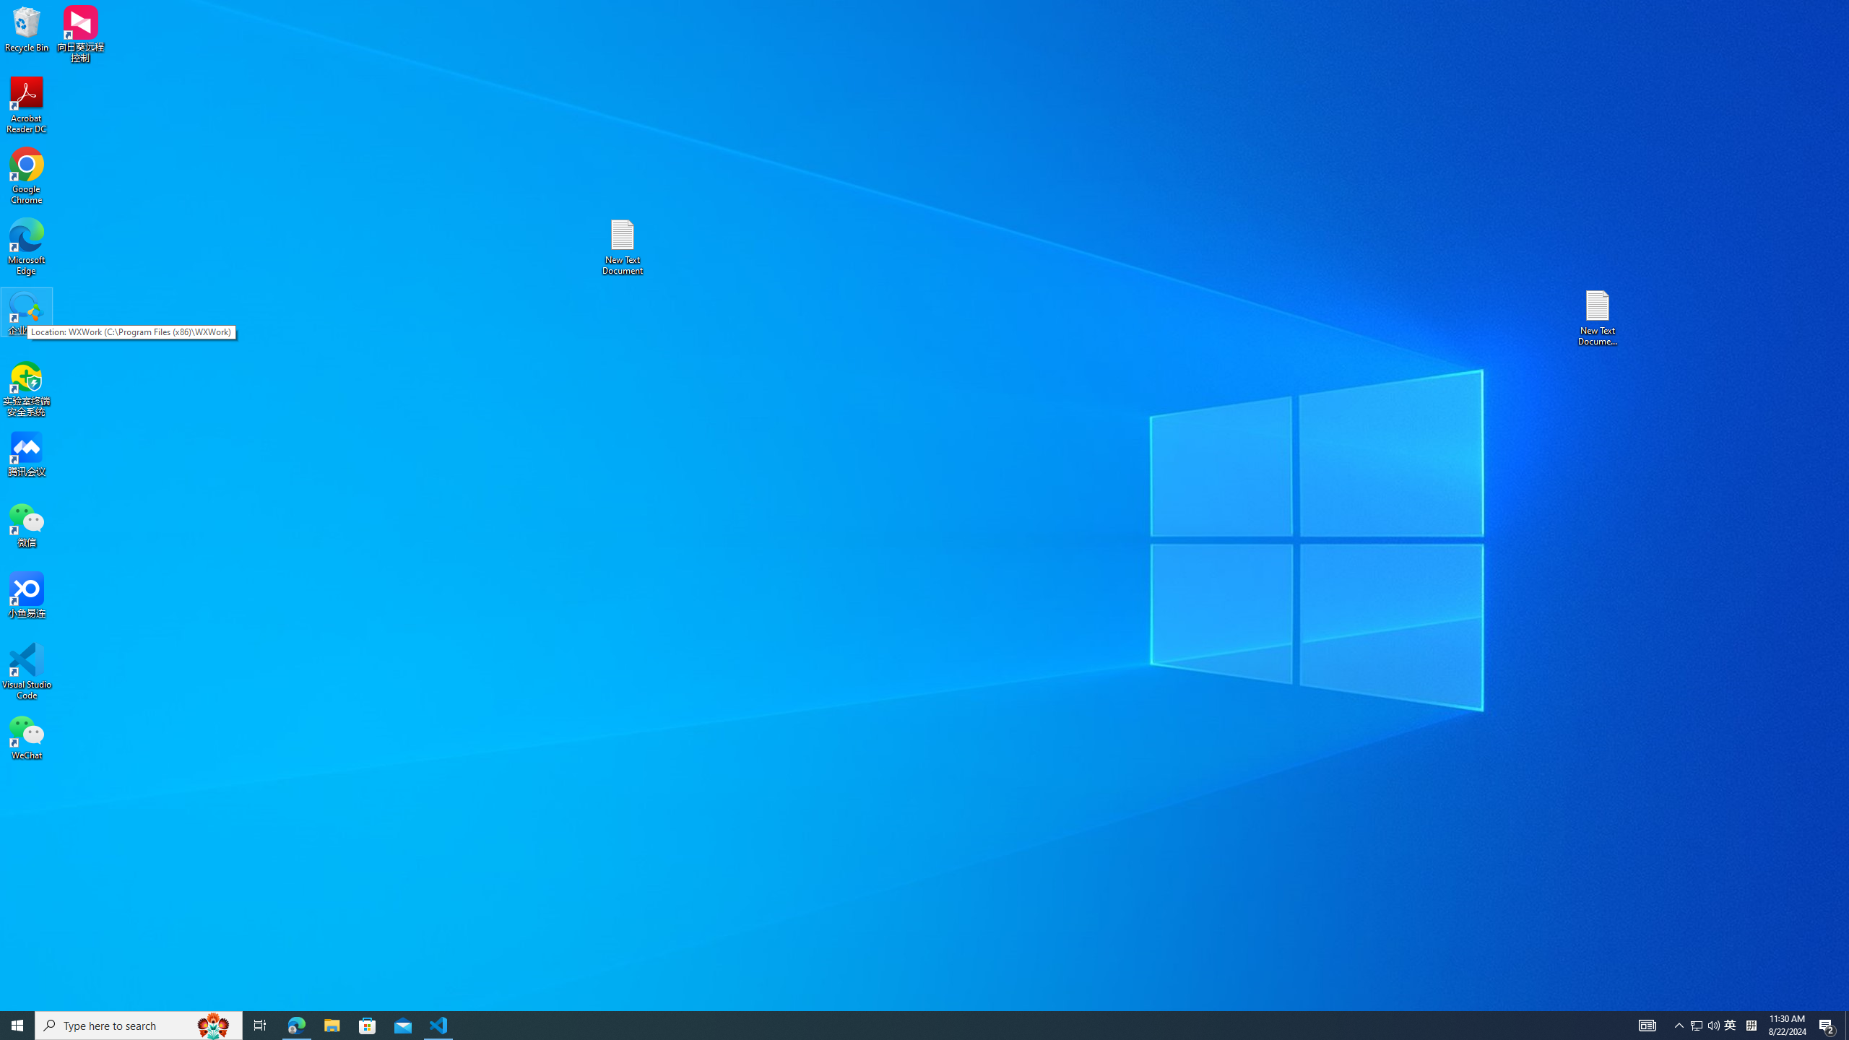  I want to click on Microsoft Store, so click(139, 1026).